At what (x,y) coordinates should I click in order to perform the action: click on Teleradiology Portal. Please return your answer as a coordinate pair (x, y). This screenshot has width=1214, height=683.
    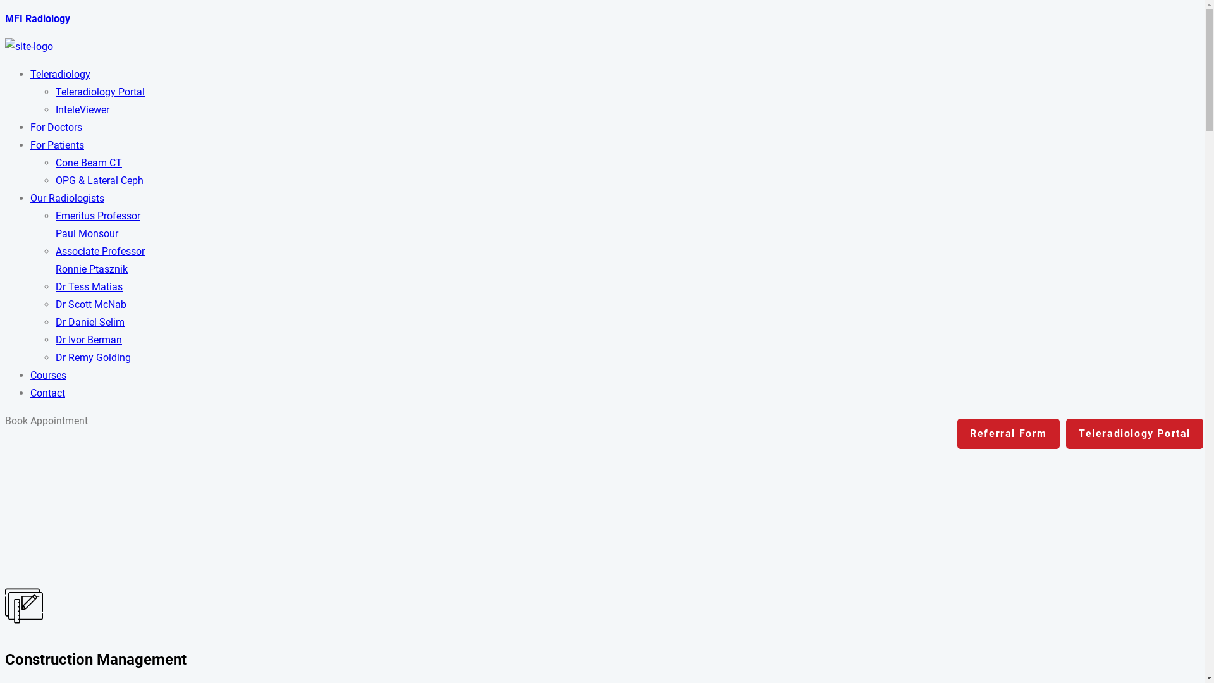
    Looking at the image, I should click on (100, 92).